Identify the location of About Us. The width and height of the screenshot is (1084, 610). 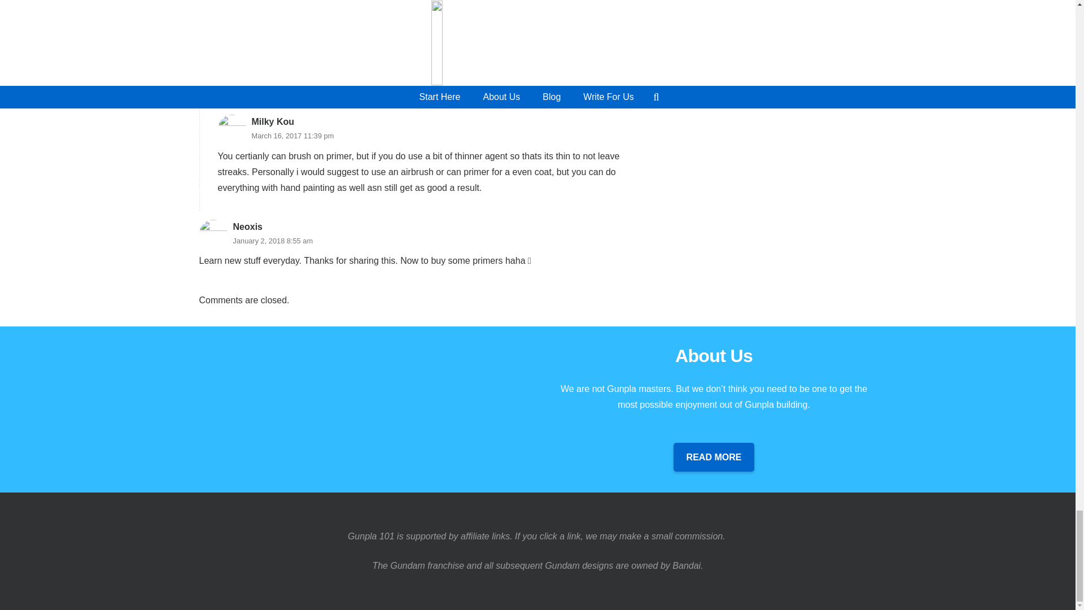
(714, 457).